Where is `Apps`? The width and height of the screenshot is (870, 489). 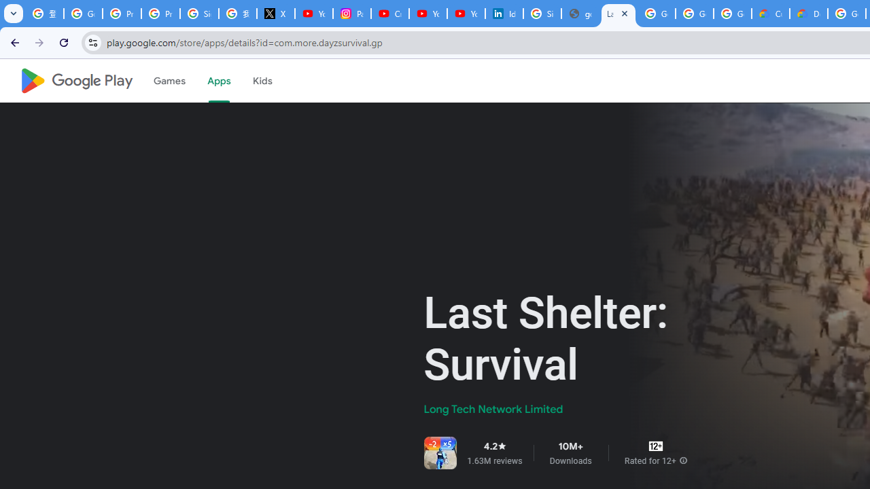 Apps is located at coordinates (219, 81).